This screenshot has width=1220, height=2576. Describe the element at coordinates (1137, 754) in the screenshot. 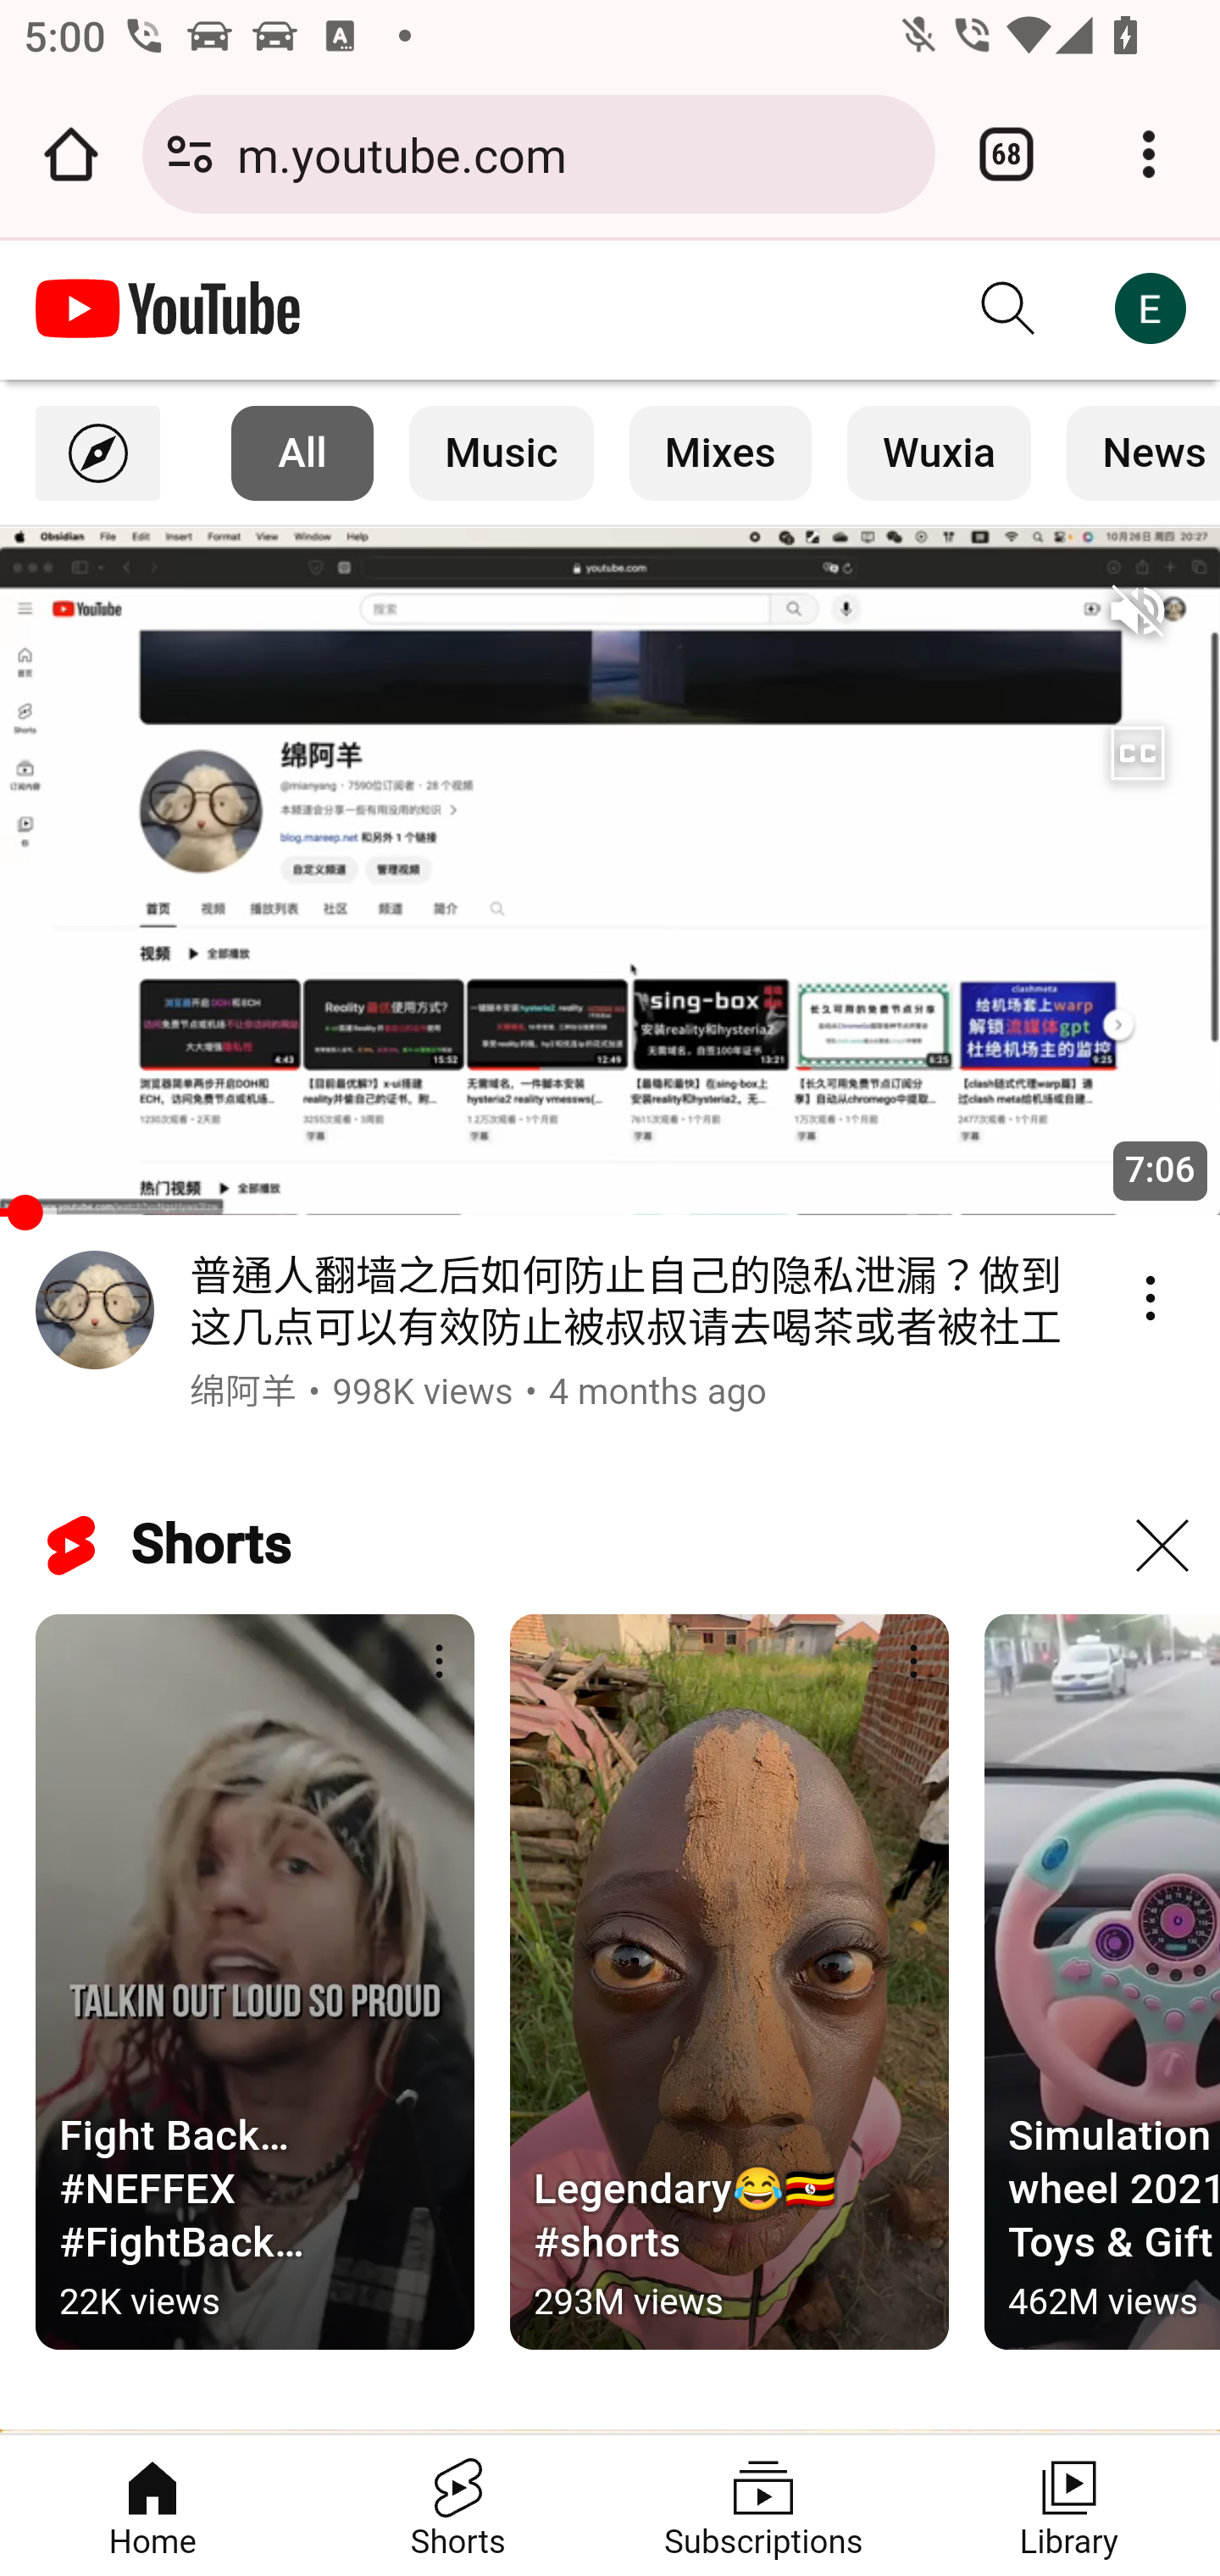

I see `Subtitles/CC turned off` at that location.